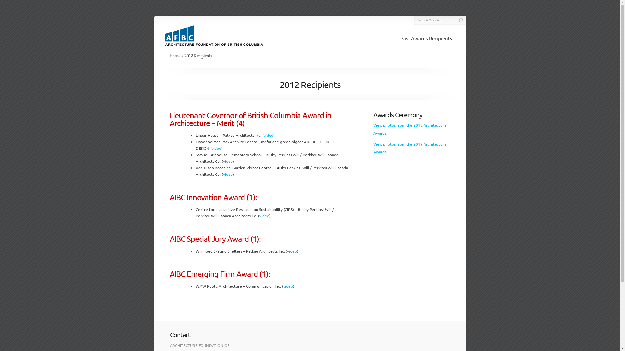 This screenshot has width=625, height=351. What do you see at coordinates (410, 148) in the screenshot?
I see `View photos from the 2019 Architectural Awards.` at bounding box center [410, 148].